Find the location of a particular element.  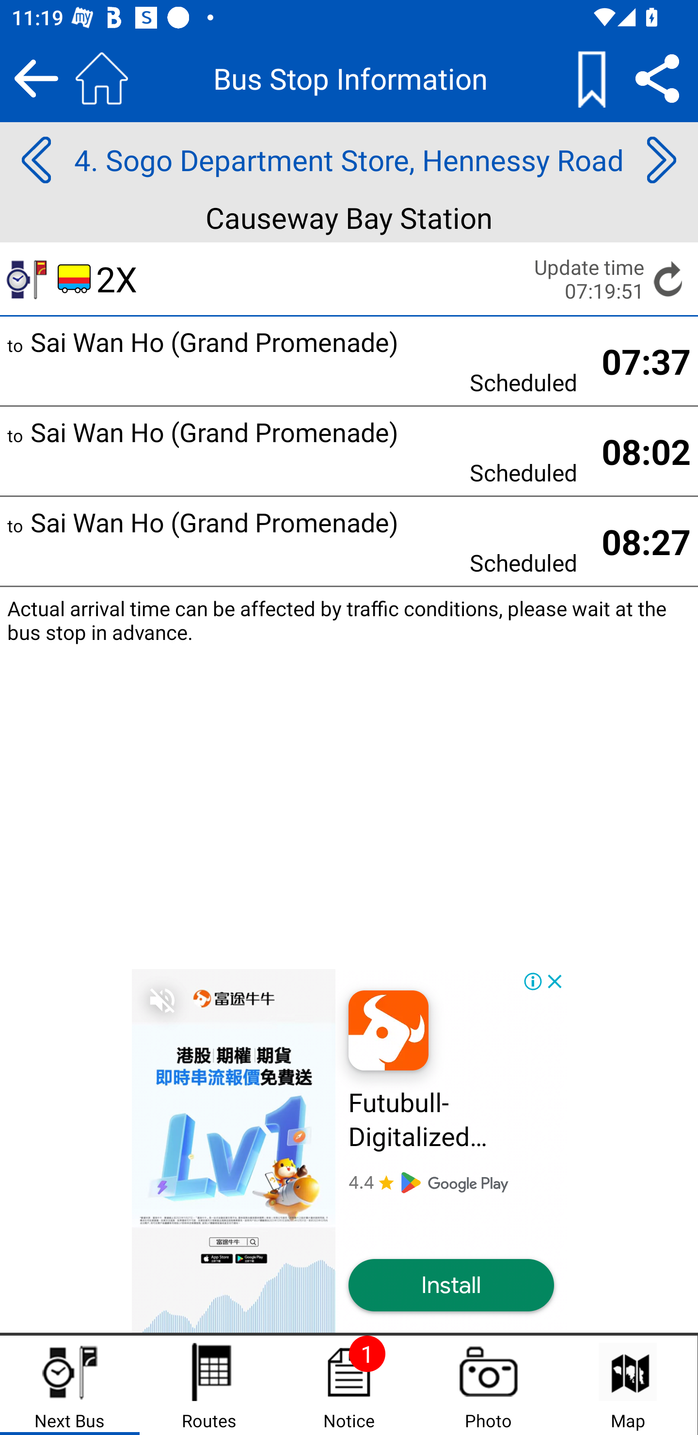

Next stop is located at coordinates (661, 160).